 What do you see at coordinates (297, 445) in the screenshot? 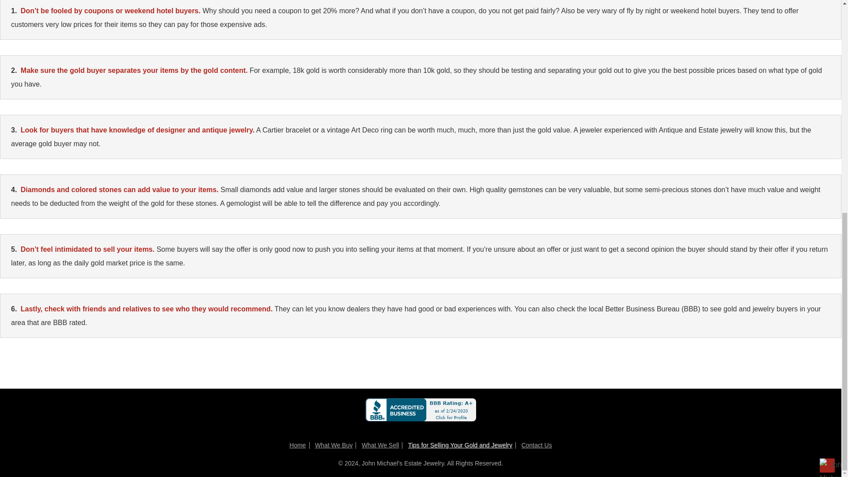
I see `Home` at bounding box center [297, 445].